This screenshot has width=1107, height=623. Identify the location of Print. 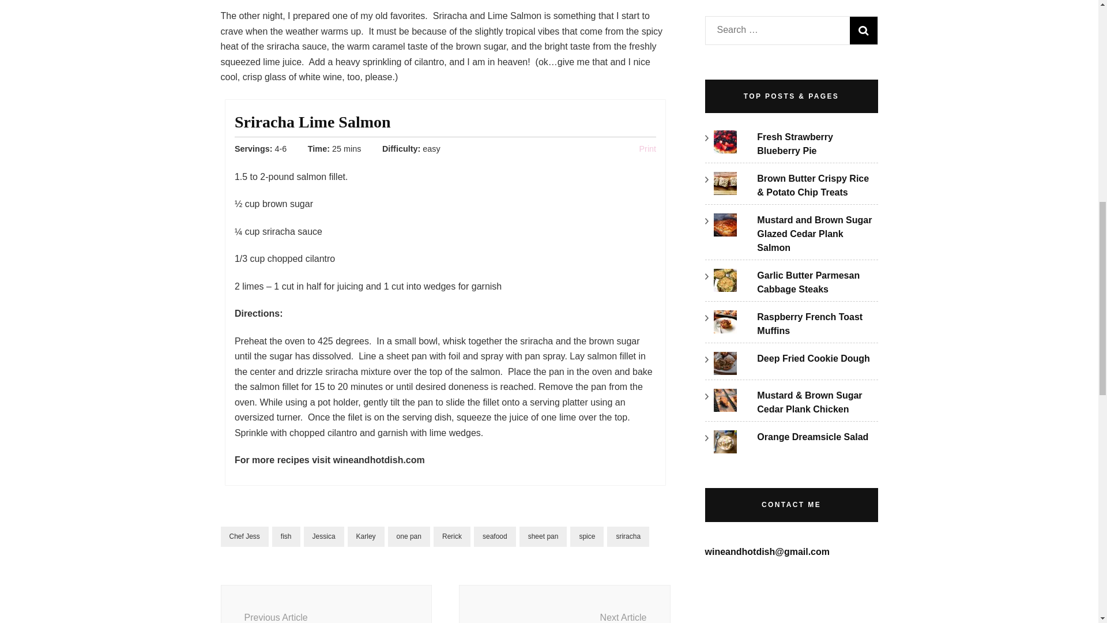
(409, 536).